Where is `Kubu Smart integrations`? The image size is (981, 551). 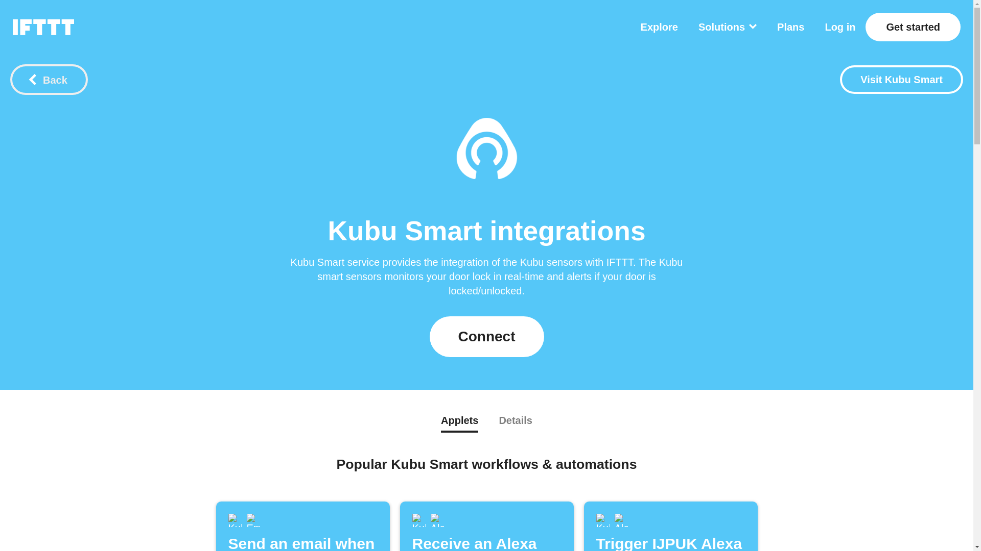
Kubu Smart integrations is located at coordinates (487, 148).